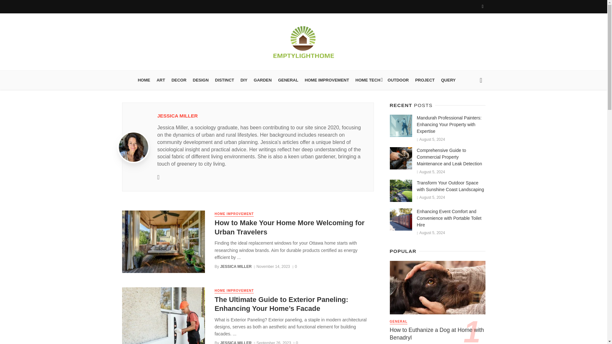 The height and width of the screenshot is (344, 612). What do you see at coordinates (224, 80) in the screenshot?
I see `DISTINCT` at bounding box center [224, 80].